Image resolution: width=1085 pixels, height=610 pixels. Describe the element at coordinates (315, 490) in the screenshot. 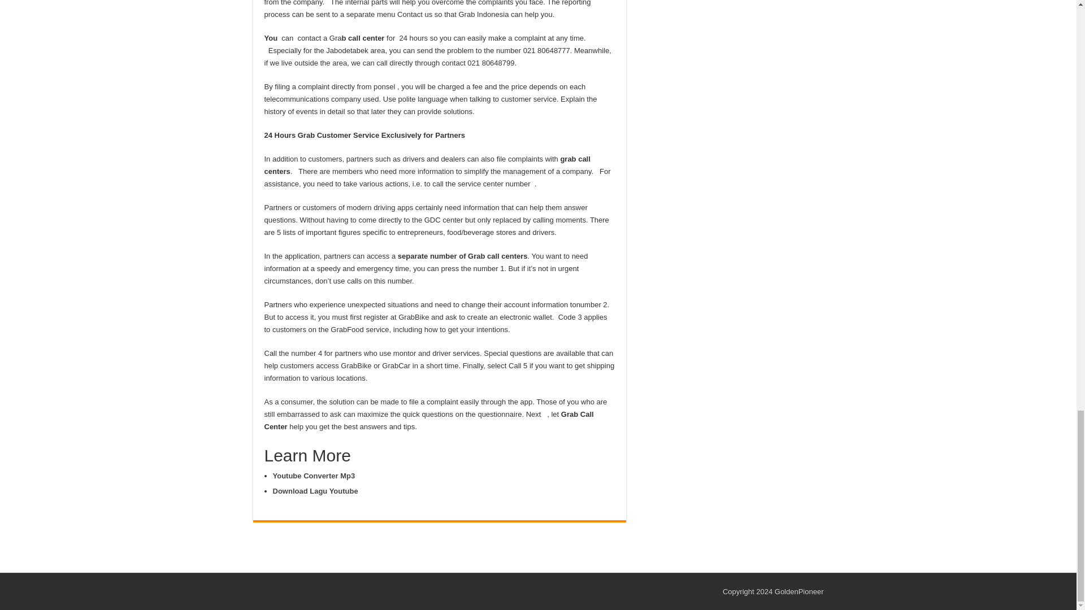

I see `Download Lagu Youtube` at that location.